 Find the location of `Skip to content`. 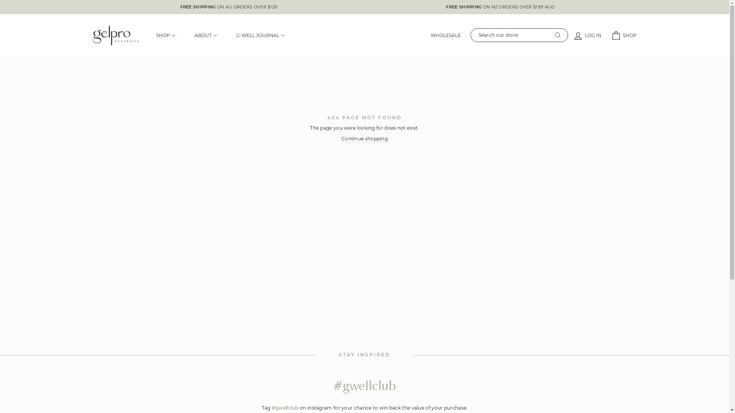

Skip to content is located at coordinates (0, 0).